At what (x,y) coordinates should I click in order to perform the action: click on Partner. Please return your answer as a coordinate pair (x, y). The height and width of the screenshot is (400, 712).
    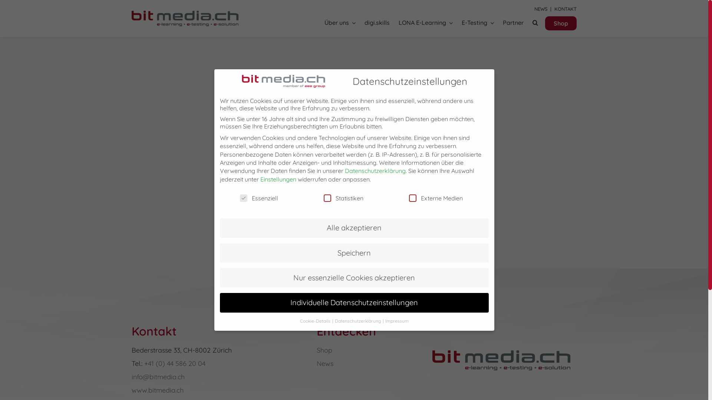
    Looking at the image, I should click on (513, 23).